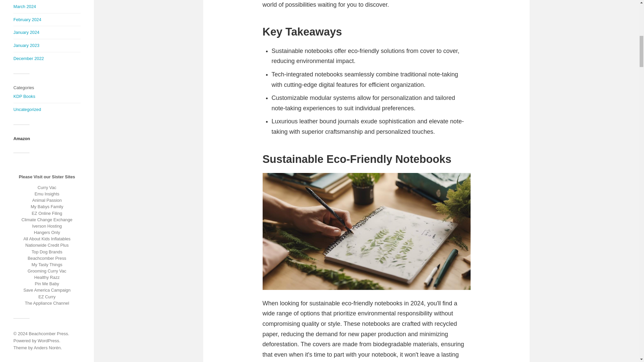 The image size is (644, 362). Describe the element at coordinates (47, 187) in the screenshot. I see `Curry Vac` at that location.